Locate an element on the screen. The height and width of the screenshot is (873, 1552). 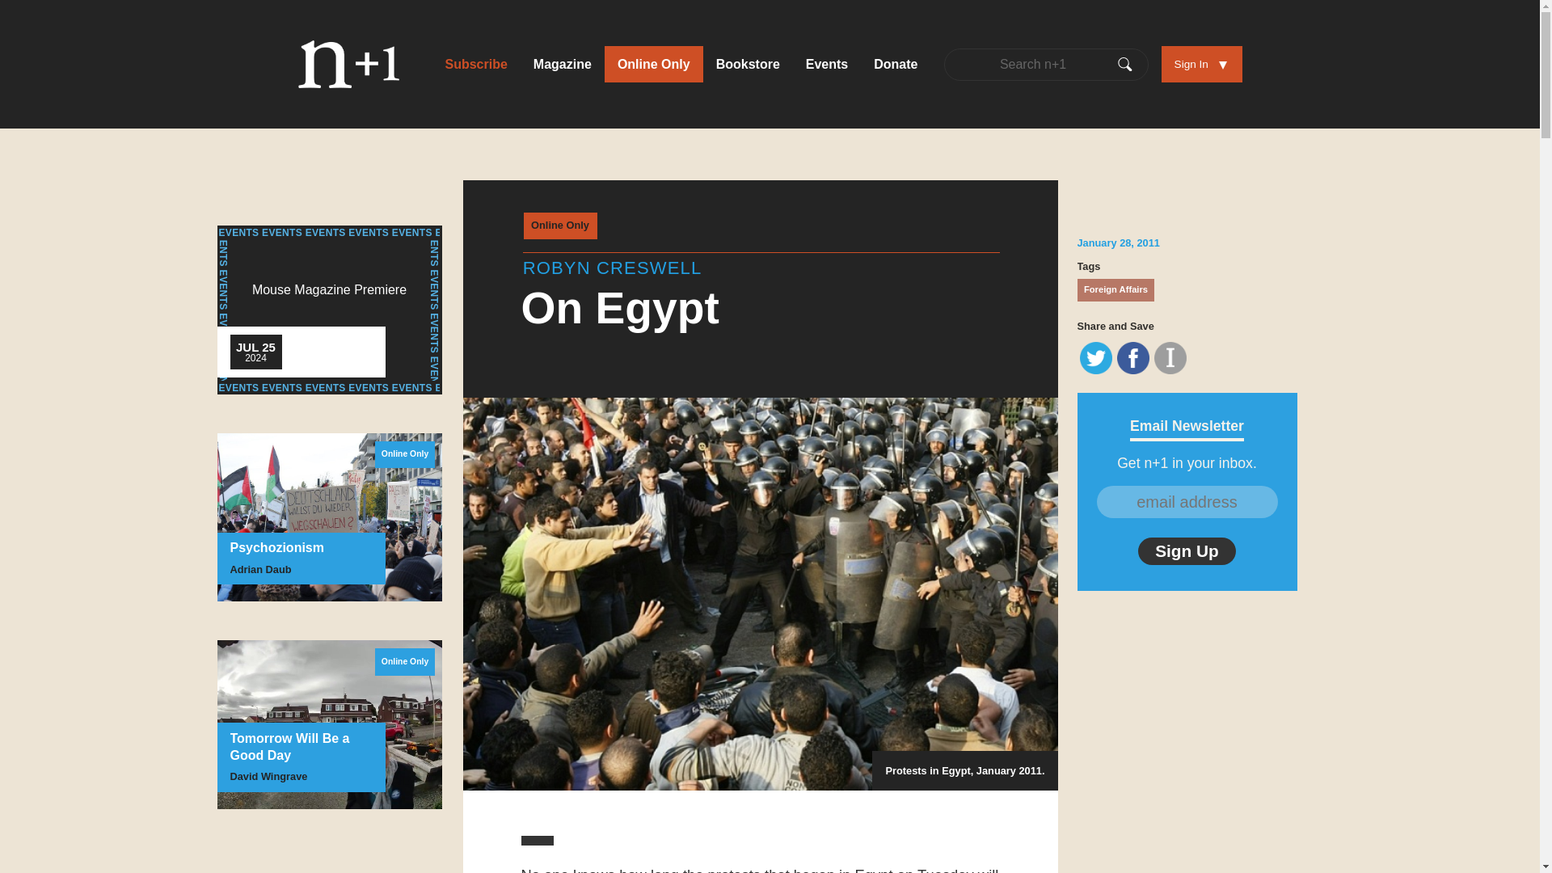
Events is located at coordinates (827, 64).